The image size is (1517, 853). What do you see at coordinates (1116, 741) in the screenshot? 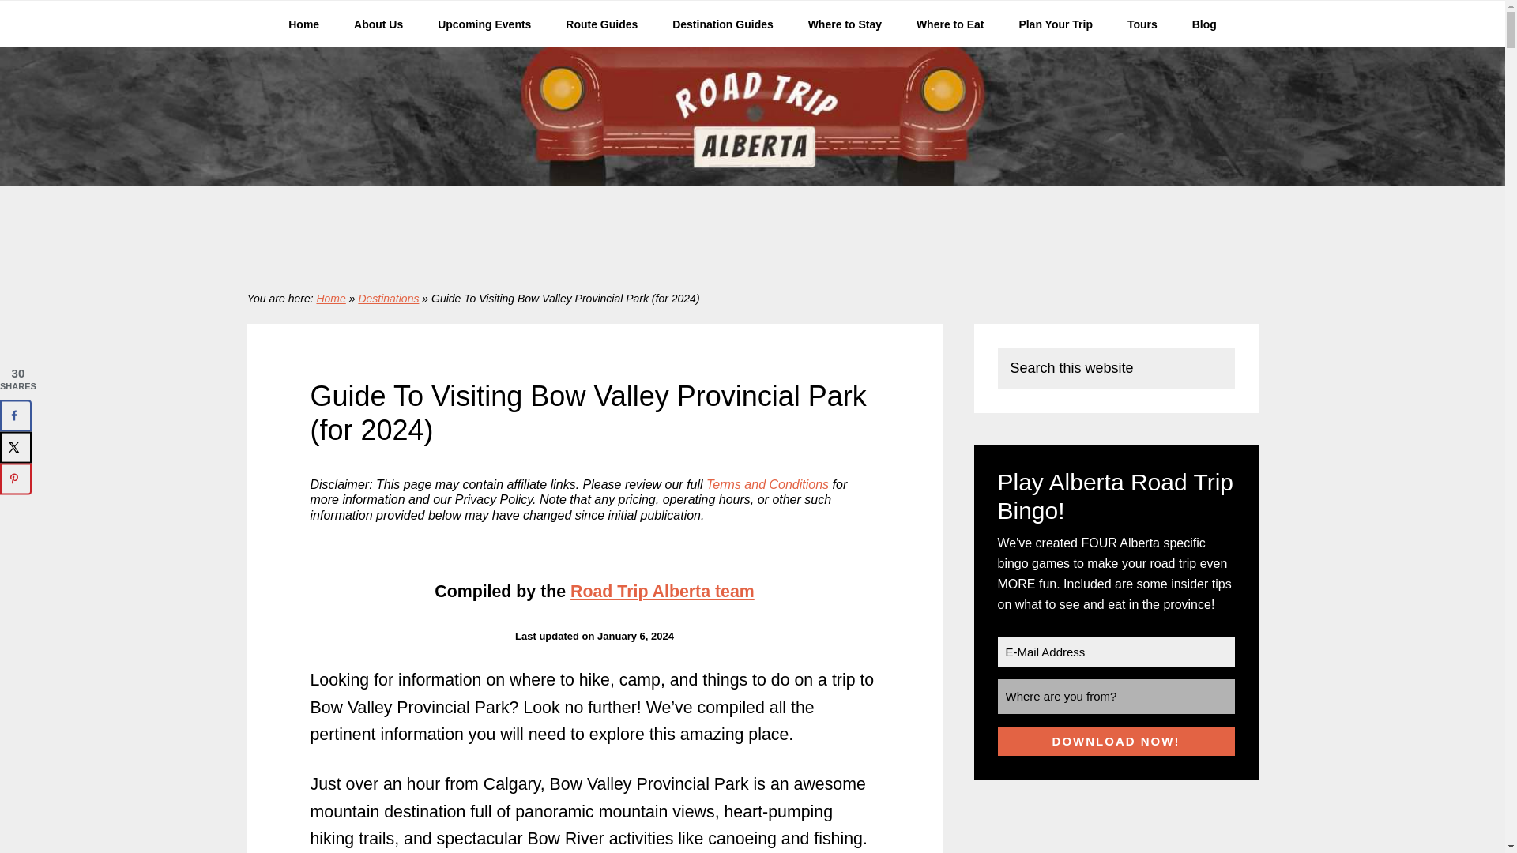
I see `Download now!` at bounding box center [1116, 741].